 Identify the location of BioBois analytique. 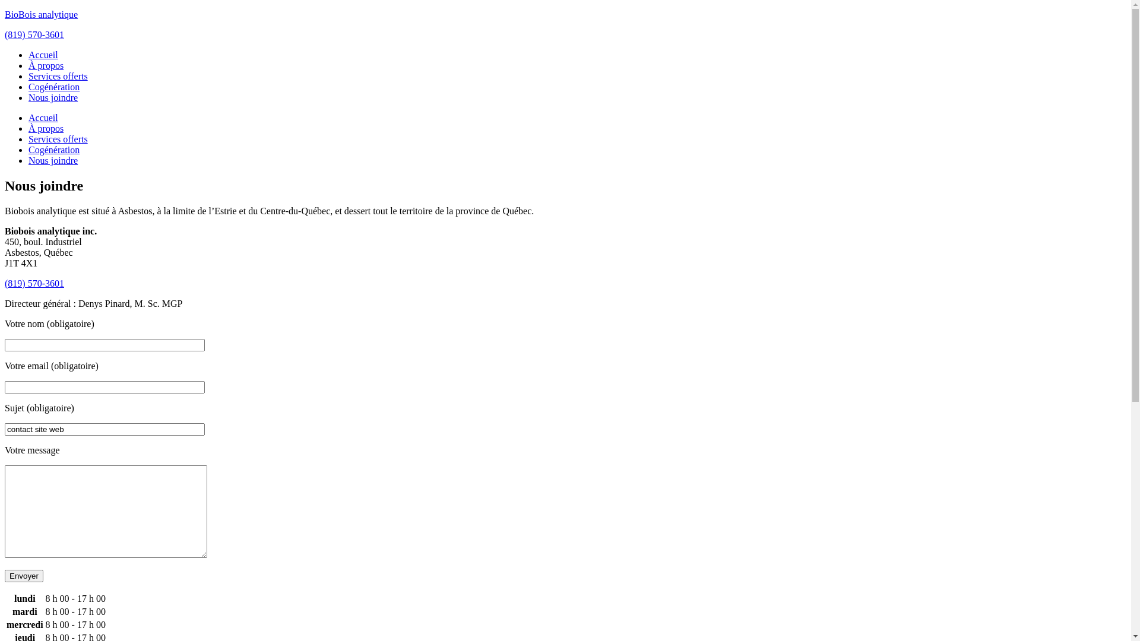
(42, 14).